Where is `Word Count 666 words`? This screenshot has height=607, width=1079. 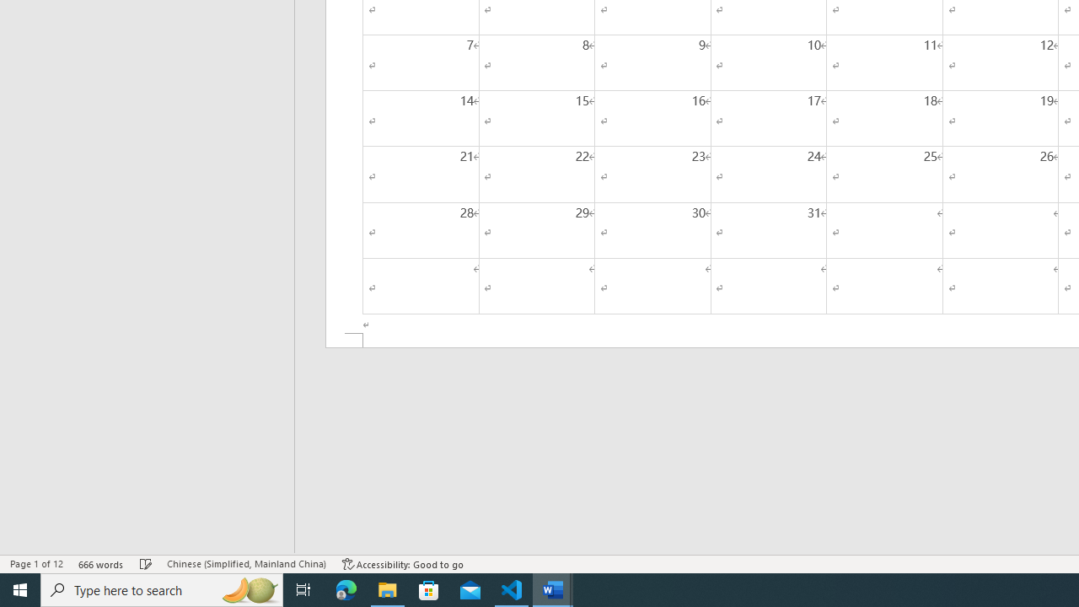
Word Count 666 words is located at coordinates (101, 563).